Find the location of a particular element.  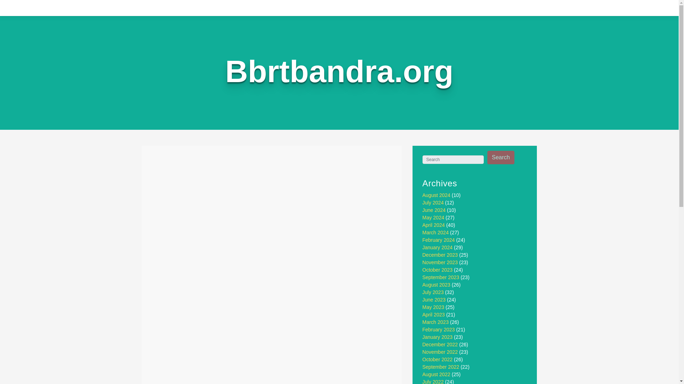

November 2023 is located at coordinates (440, 262).